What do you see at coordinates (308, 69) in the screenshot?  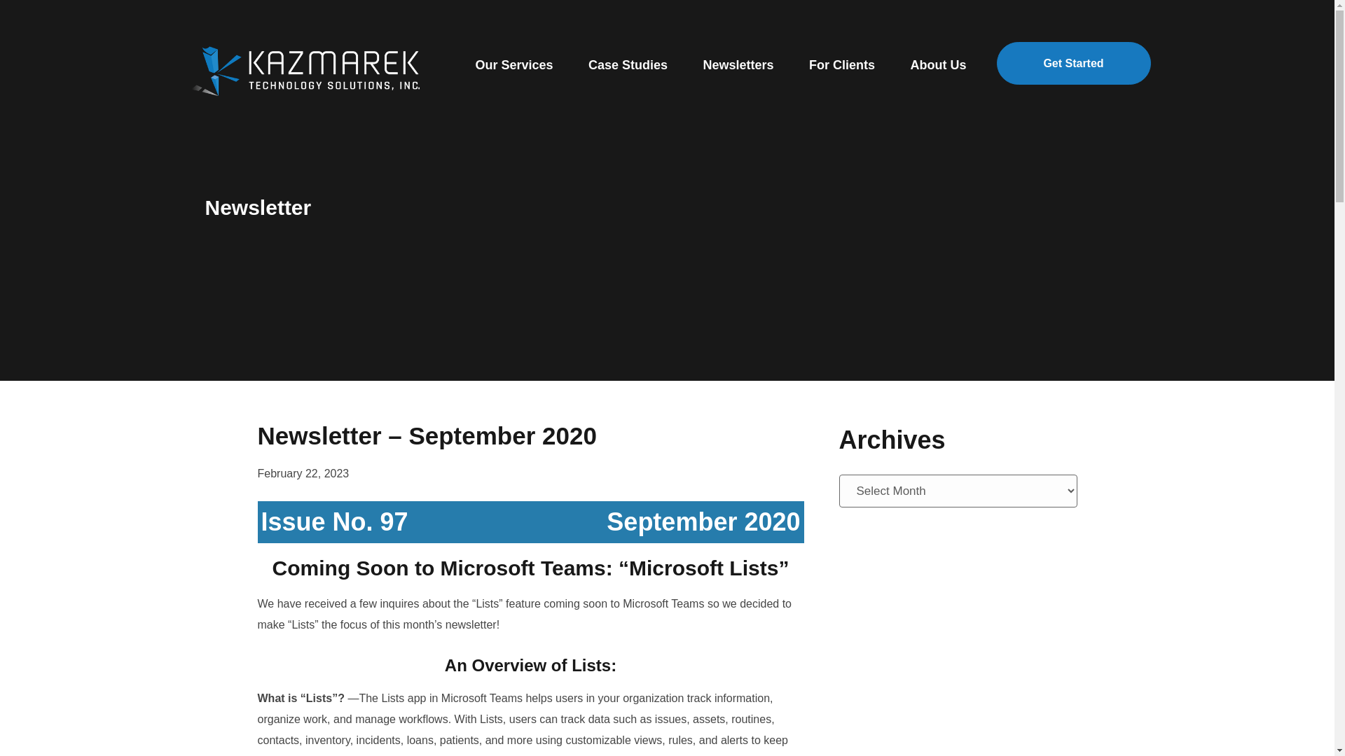 I see `Kazmarek` at bounding box center [308, 69].